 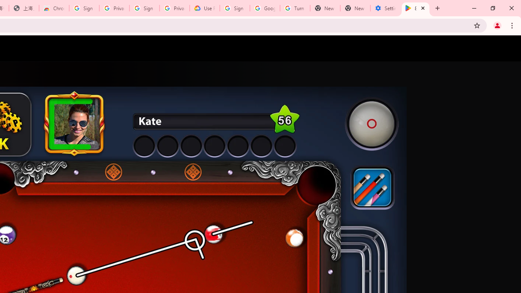 What do you see at coordinates (355, 8) in the screenshot?
I see `New Tab` at bounding box center [355, 8].